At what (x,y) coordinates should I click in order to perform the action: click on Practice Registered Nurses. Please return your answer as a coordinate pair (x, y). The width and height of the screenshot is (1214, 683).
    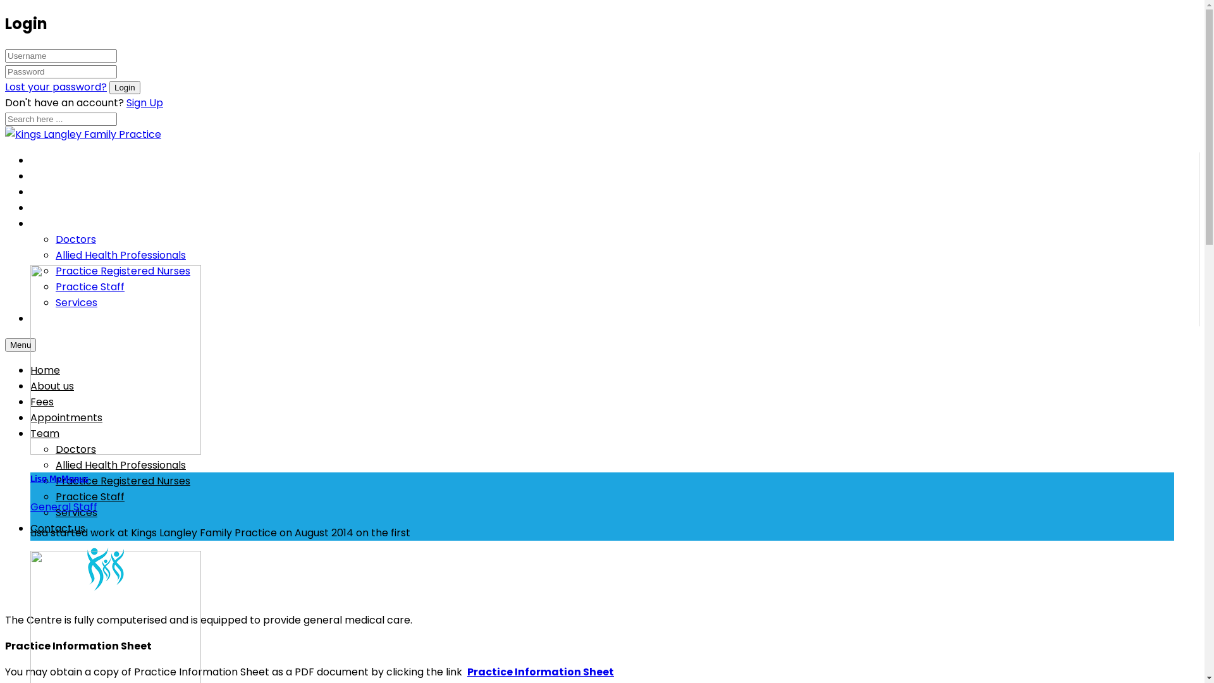
    Looking at the image, I should click on (123, 481).